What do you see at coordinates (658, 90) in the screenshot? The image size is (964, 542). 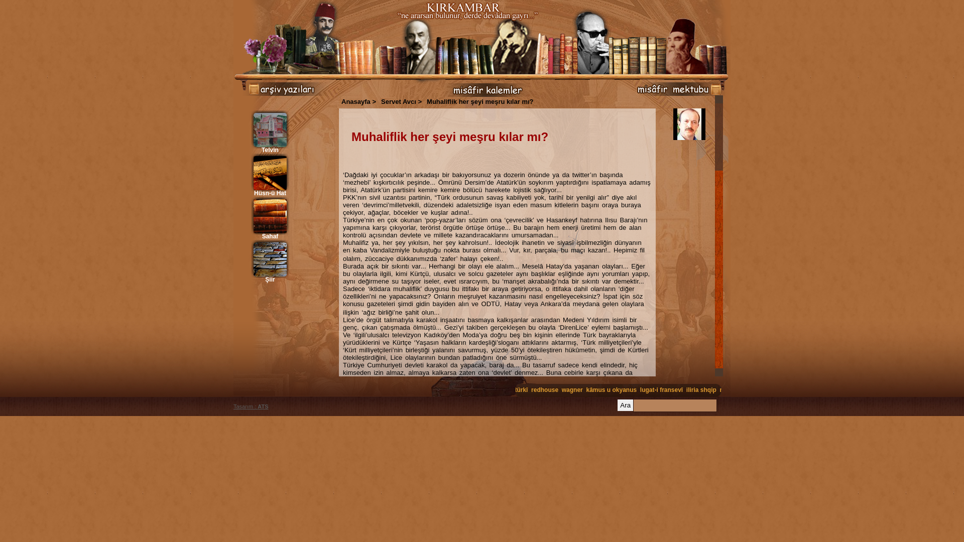 I see `sizden gelenler` at bounding box center [658, 90].